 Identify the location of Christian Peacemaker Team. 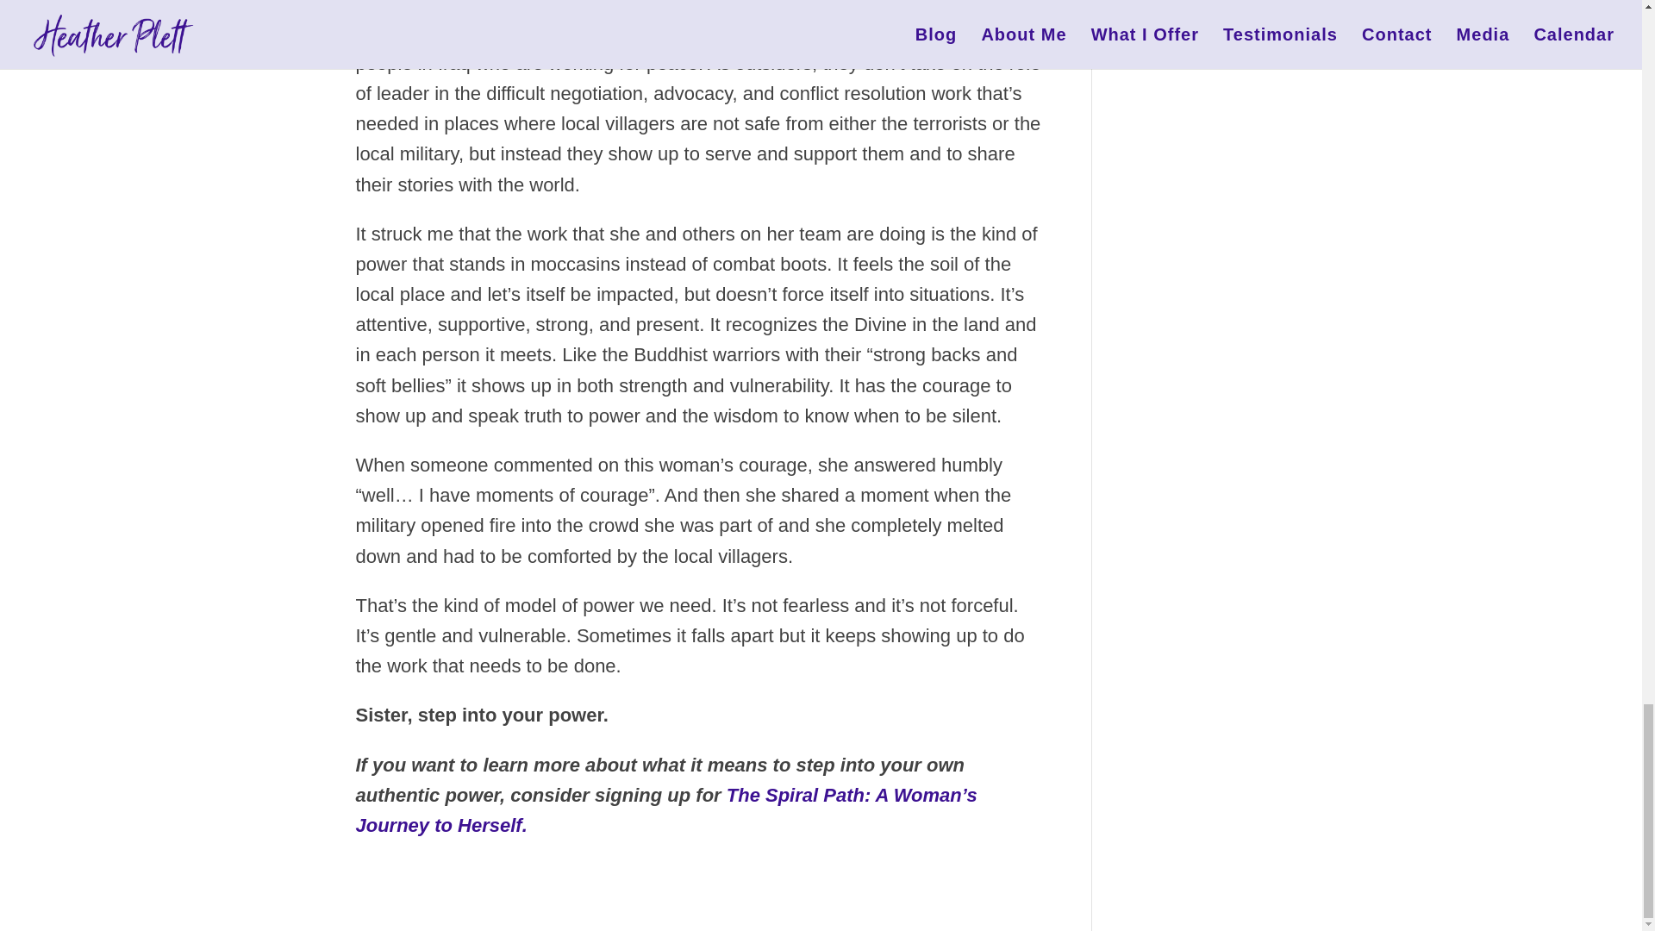
(845, 7).